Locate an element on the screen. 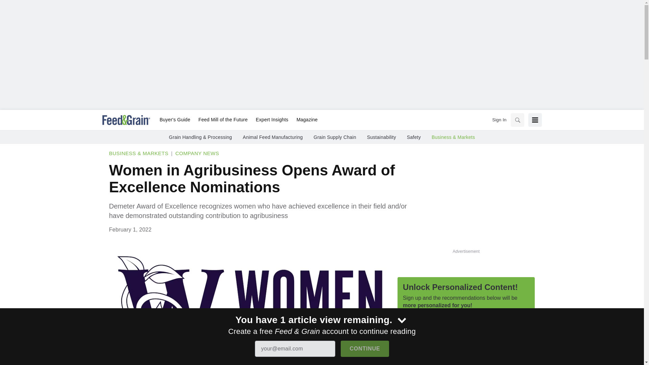 The height and width of the screenshot is (365, 649). Magazine is located at coordinates (305, 120).